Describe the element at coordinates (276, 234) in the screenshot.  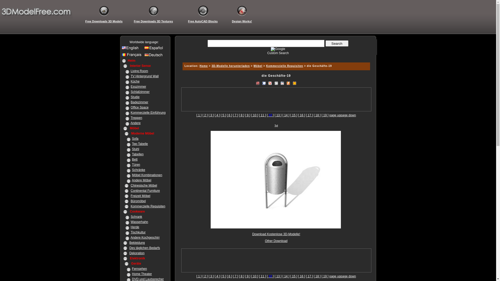
I see `Download Kostenlose 3D-Modelle!` at that location.